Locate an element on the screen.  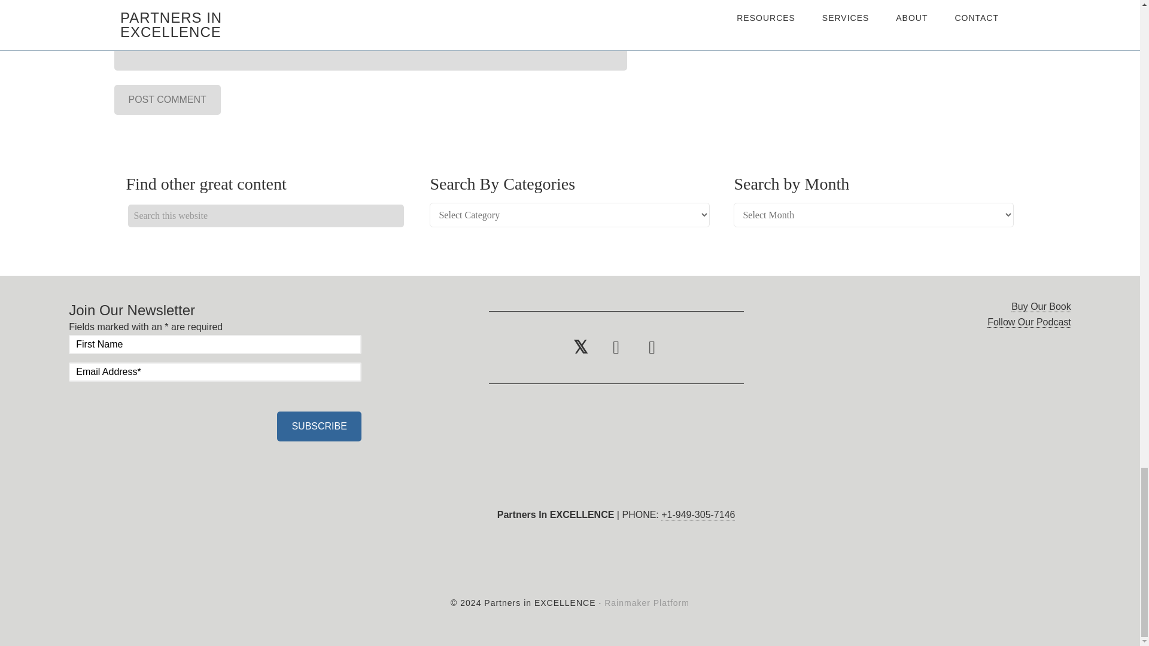
Post Comment is located at coordinates (167, 99).